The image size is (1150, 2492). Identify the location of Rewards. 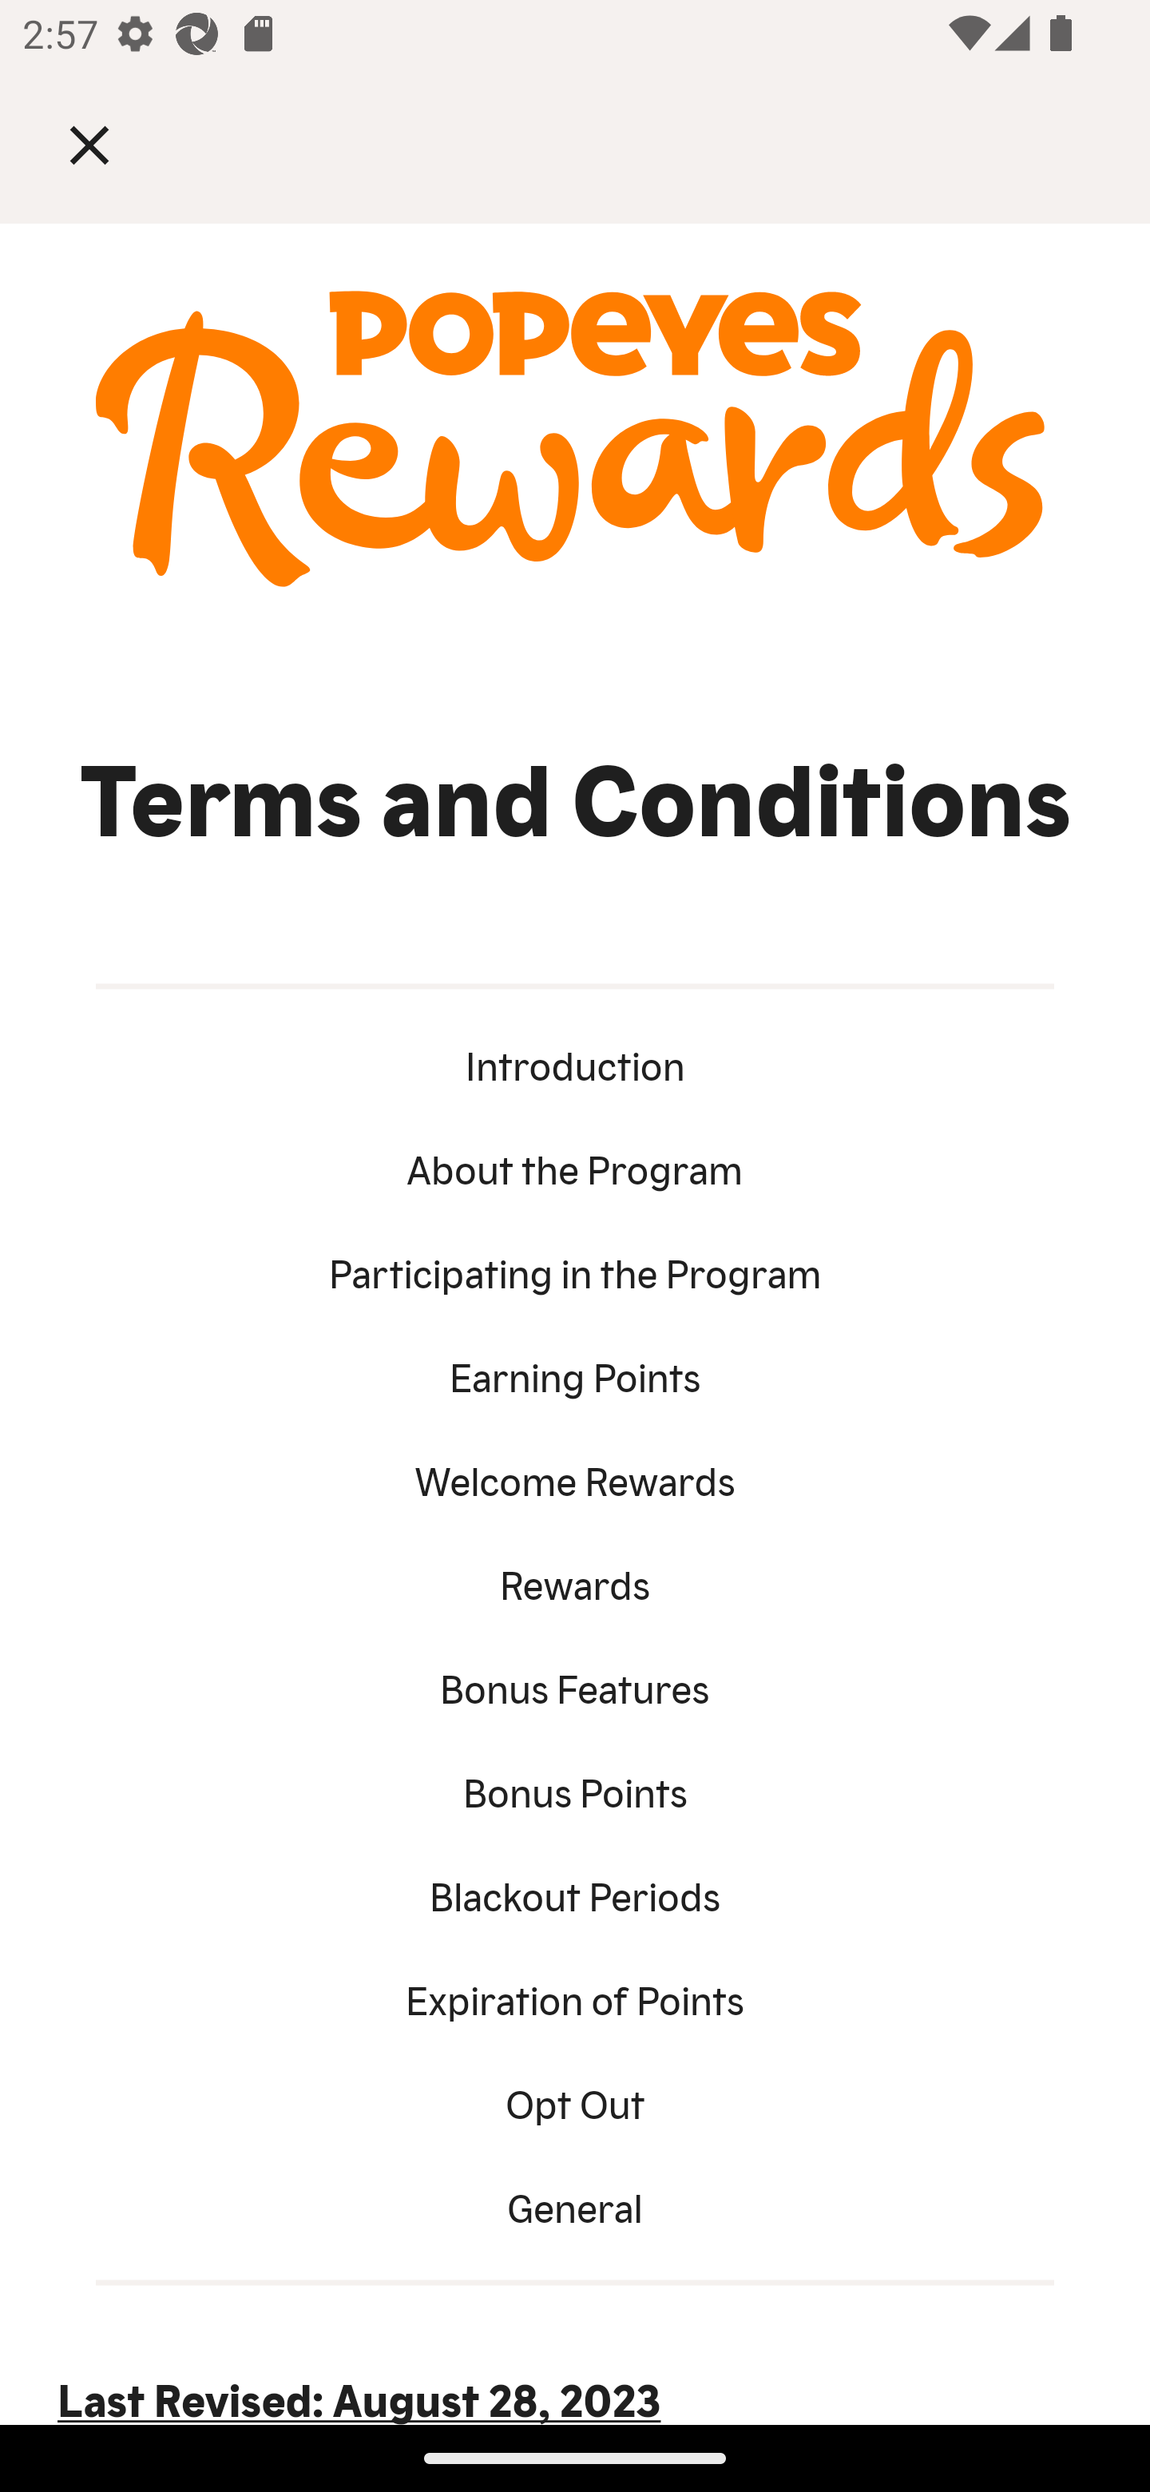
(575, 1581).